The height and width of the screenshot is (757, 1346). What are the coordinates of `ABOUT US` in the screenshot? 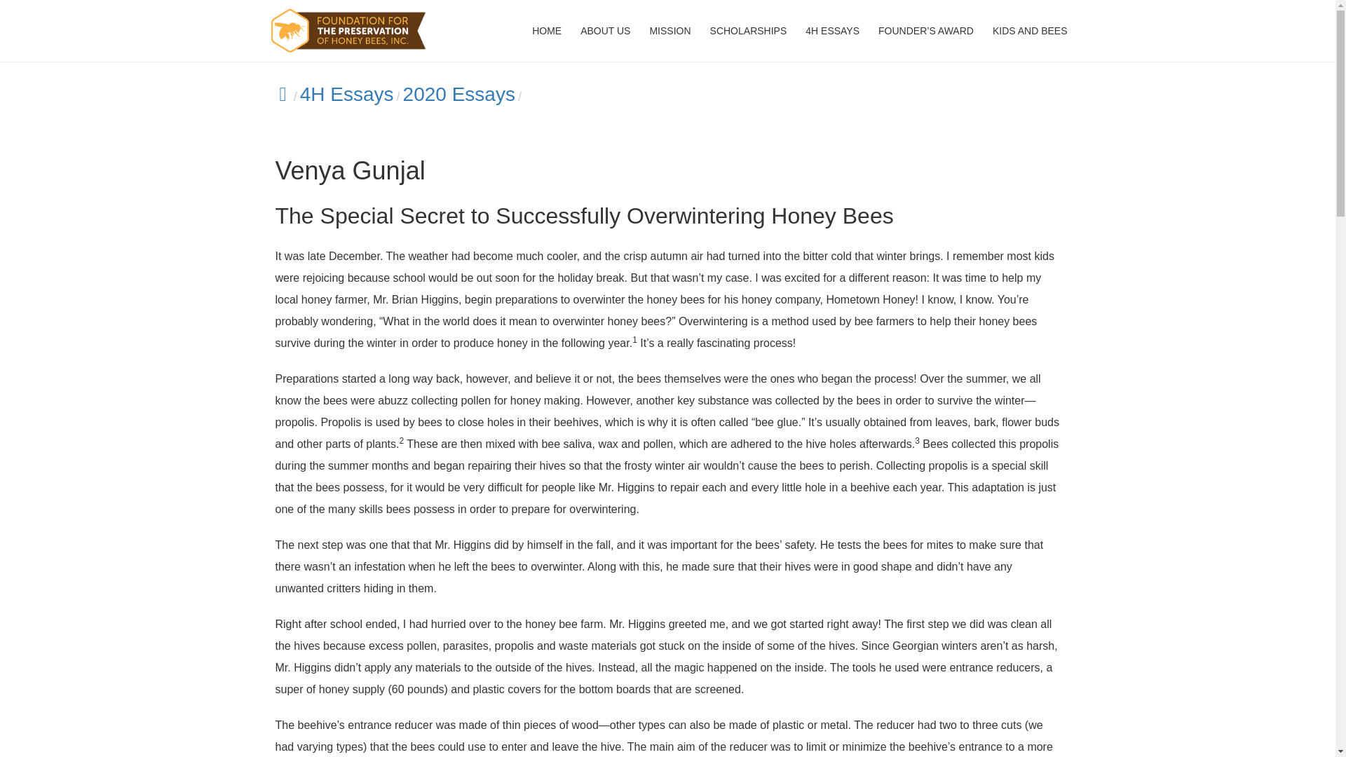 It's located at (604, 31).